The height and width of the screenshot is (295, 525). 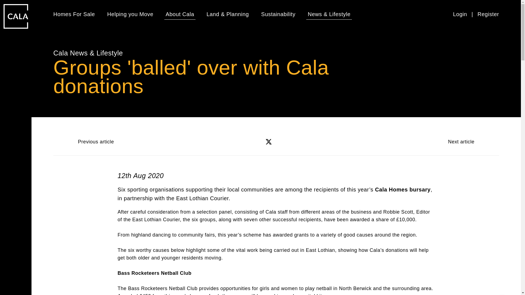 What do you see at coordinates (470, 141) in the screenshot?
I see `Next article` at bounding box center [470, 141].